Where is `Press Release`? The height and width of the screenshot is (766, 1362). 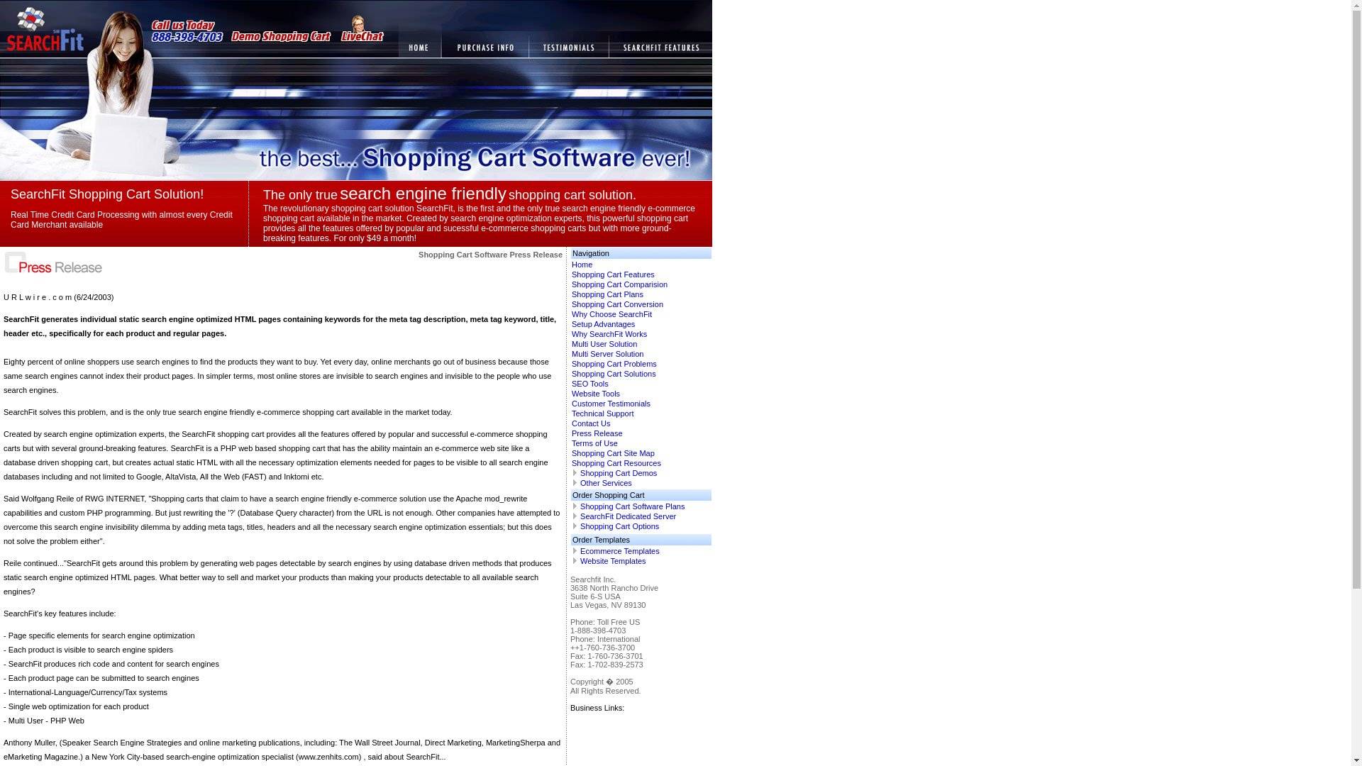
Press Release is located at coordinates (597, 433).